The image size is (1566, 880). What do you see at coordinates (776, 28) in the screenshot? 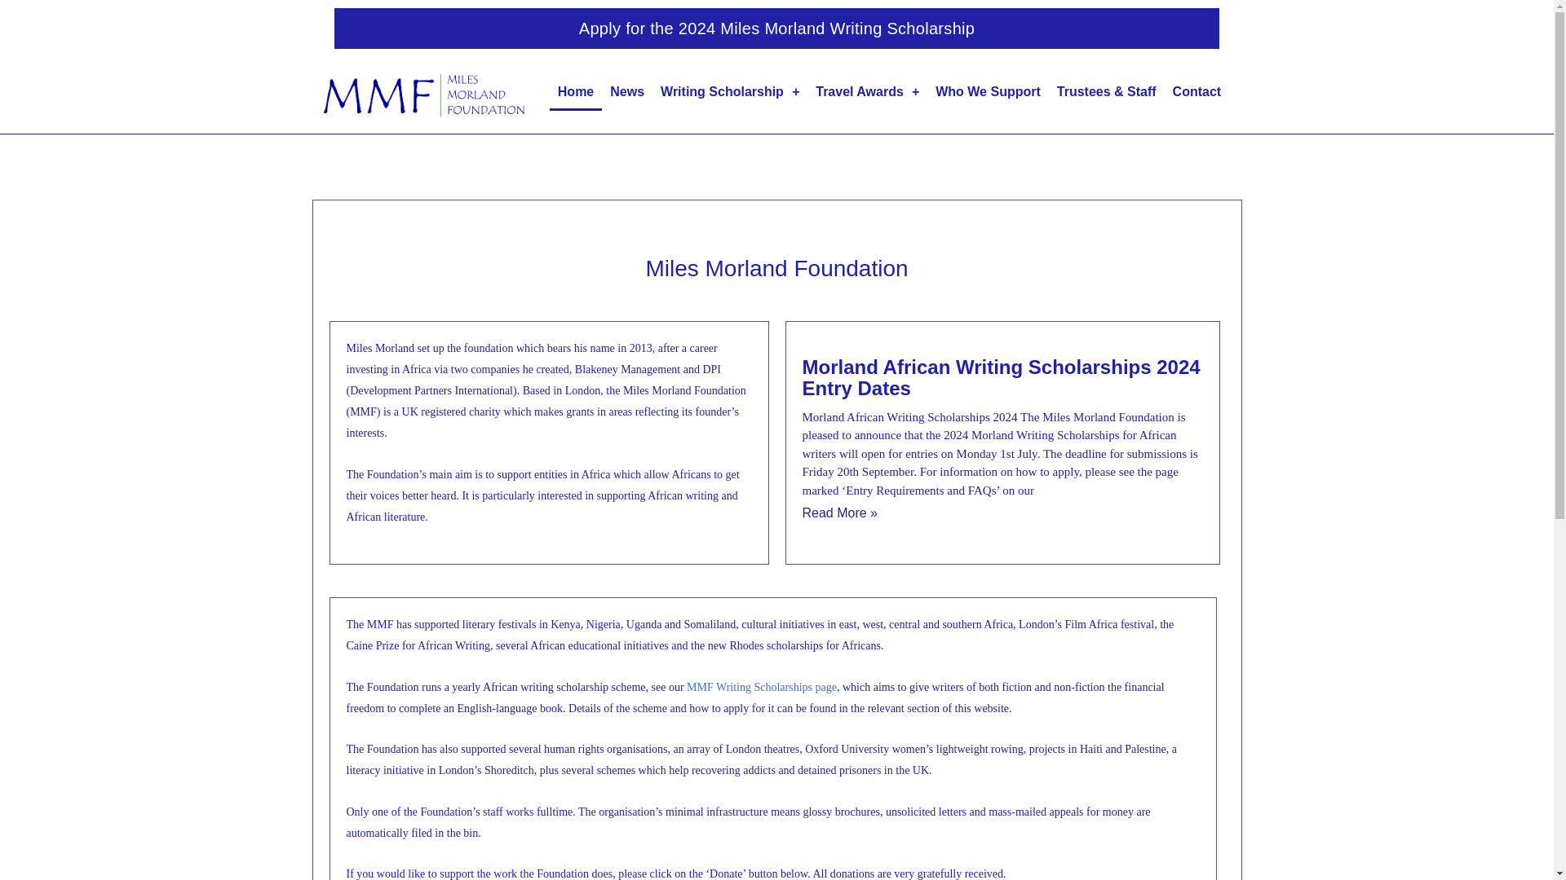
I see `Apply for the 2024 Miles Morland Writing Scholarship` at bounding box center [776, 28].